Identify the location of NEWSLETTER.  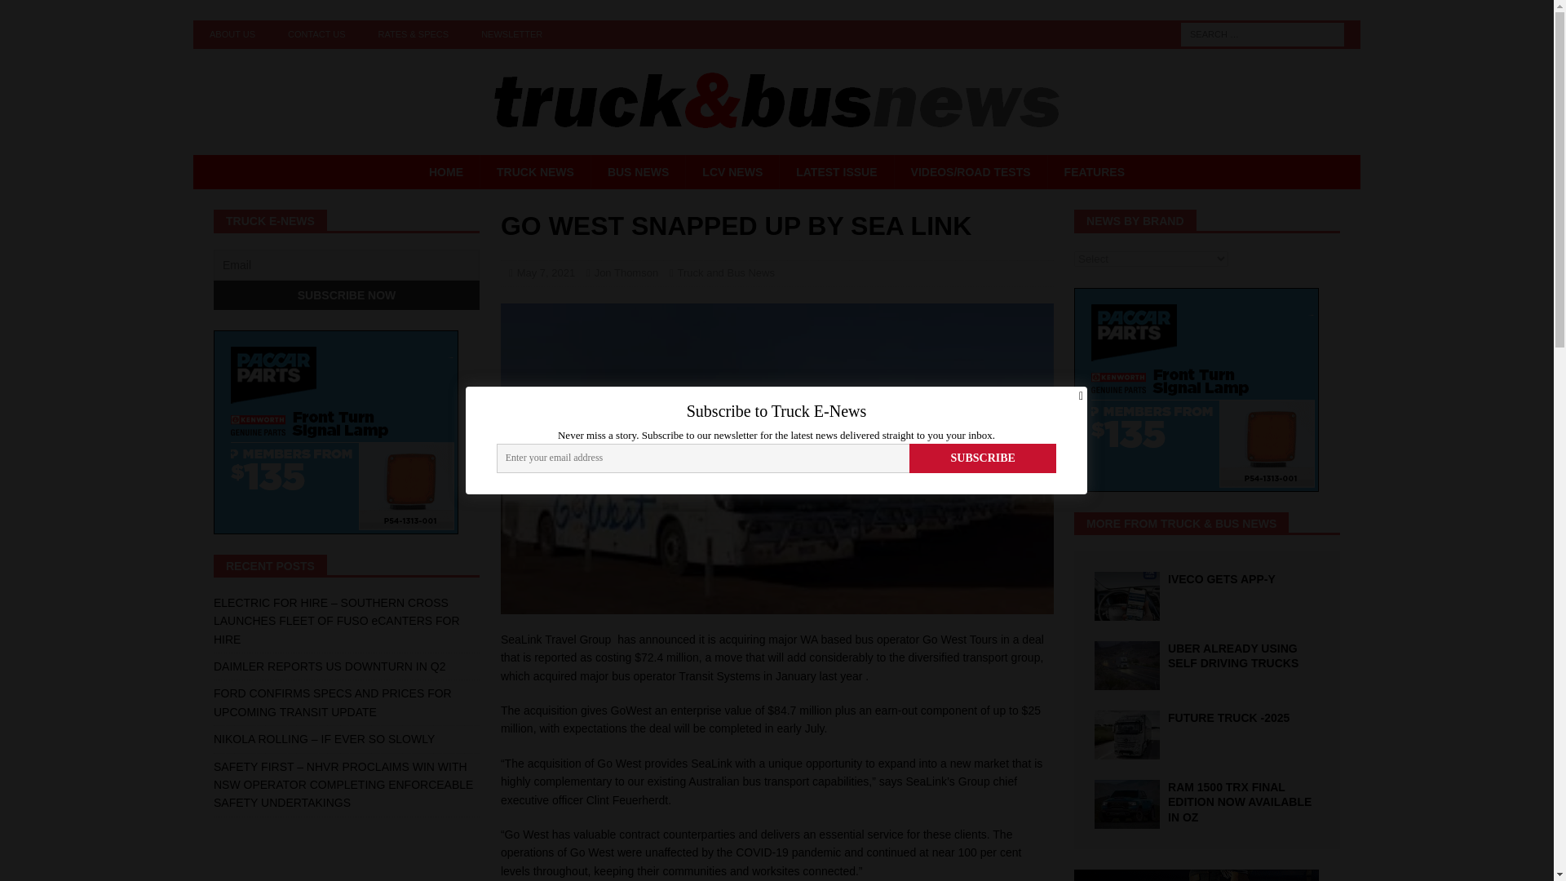
(512, 34).